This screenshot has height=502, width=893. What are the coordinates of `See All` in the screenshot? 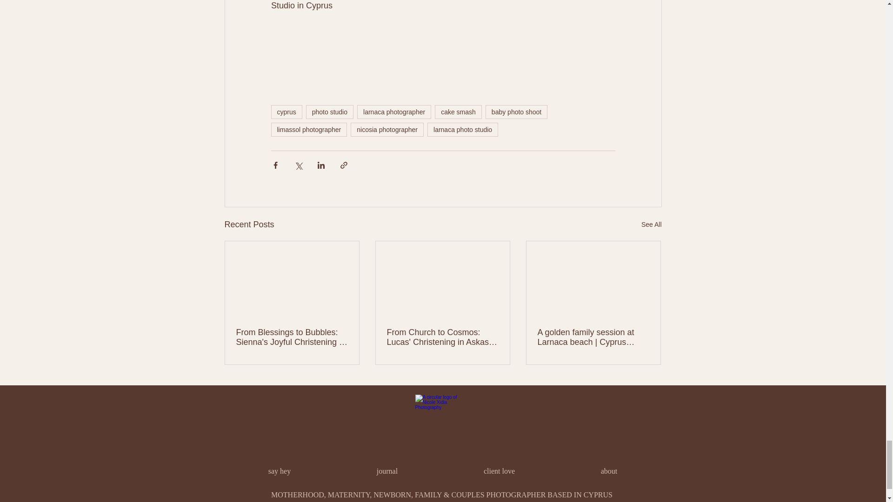 It's located at (651, 224).